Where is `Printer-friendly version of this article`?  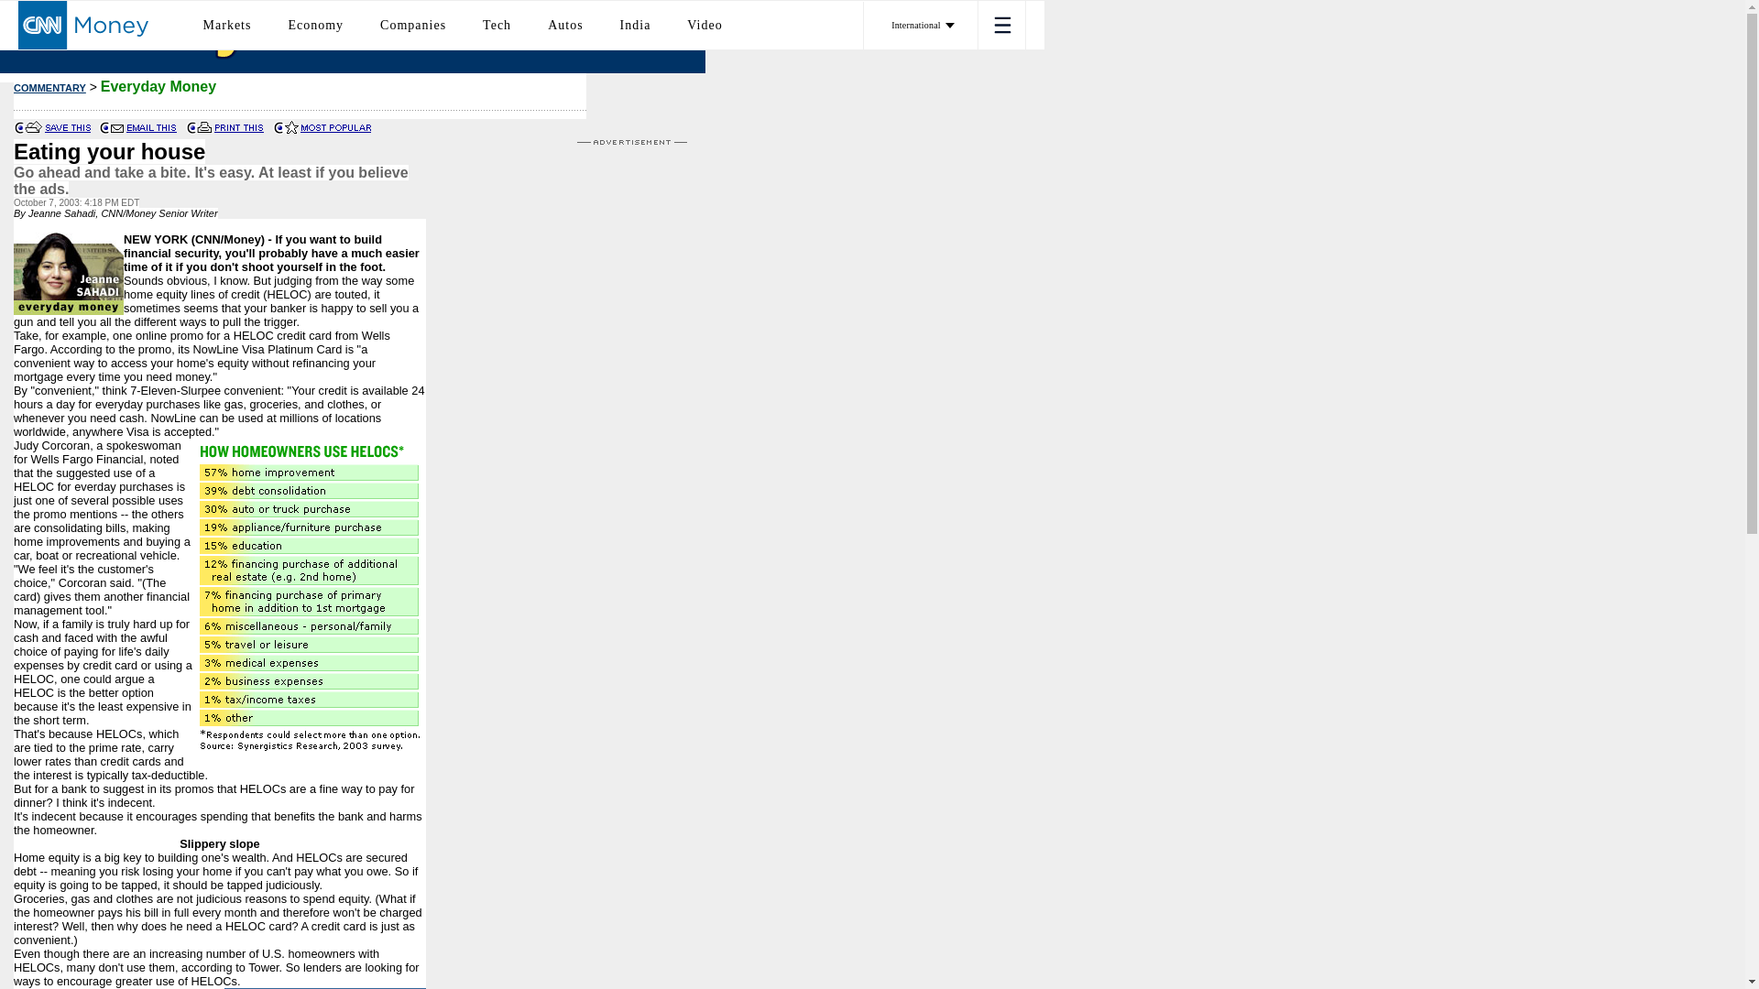 Printer-friendly version of this article is located at coordinates (240, 126).